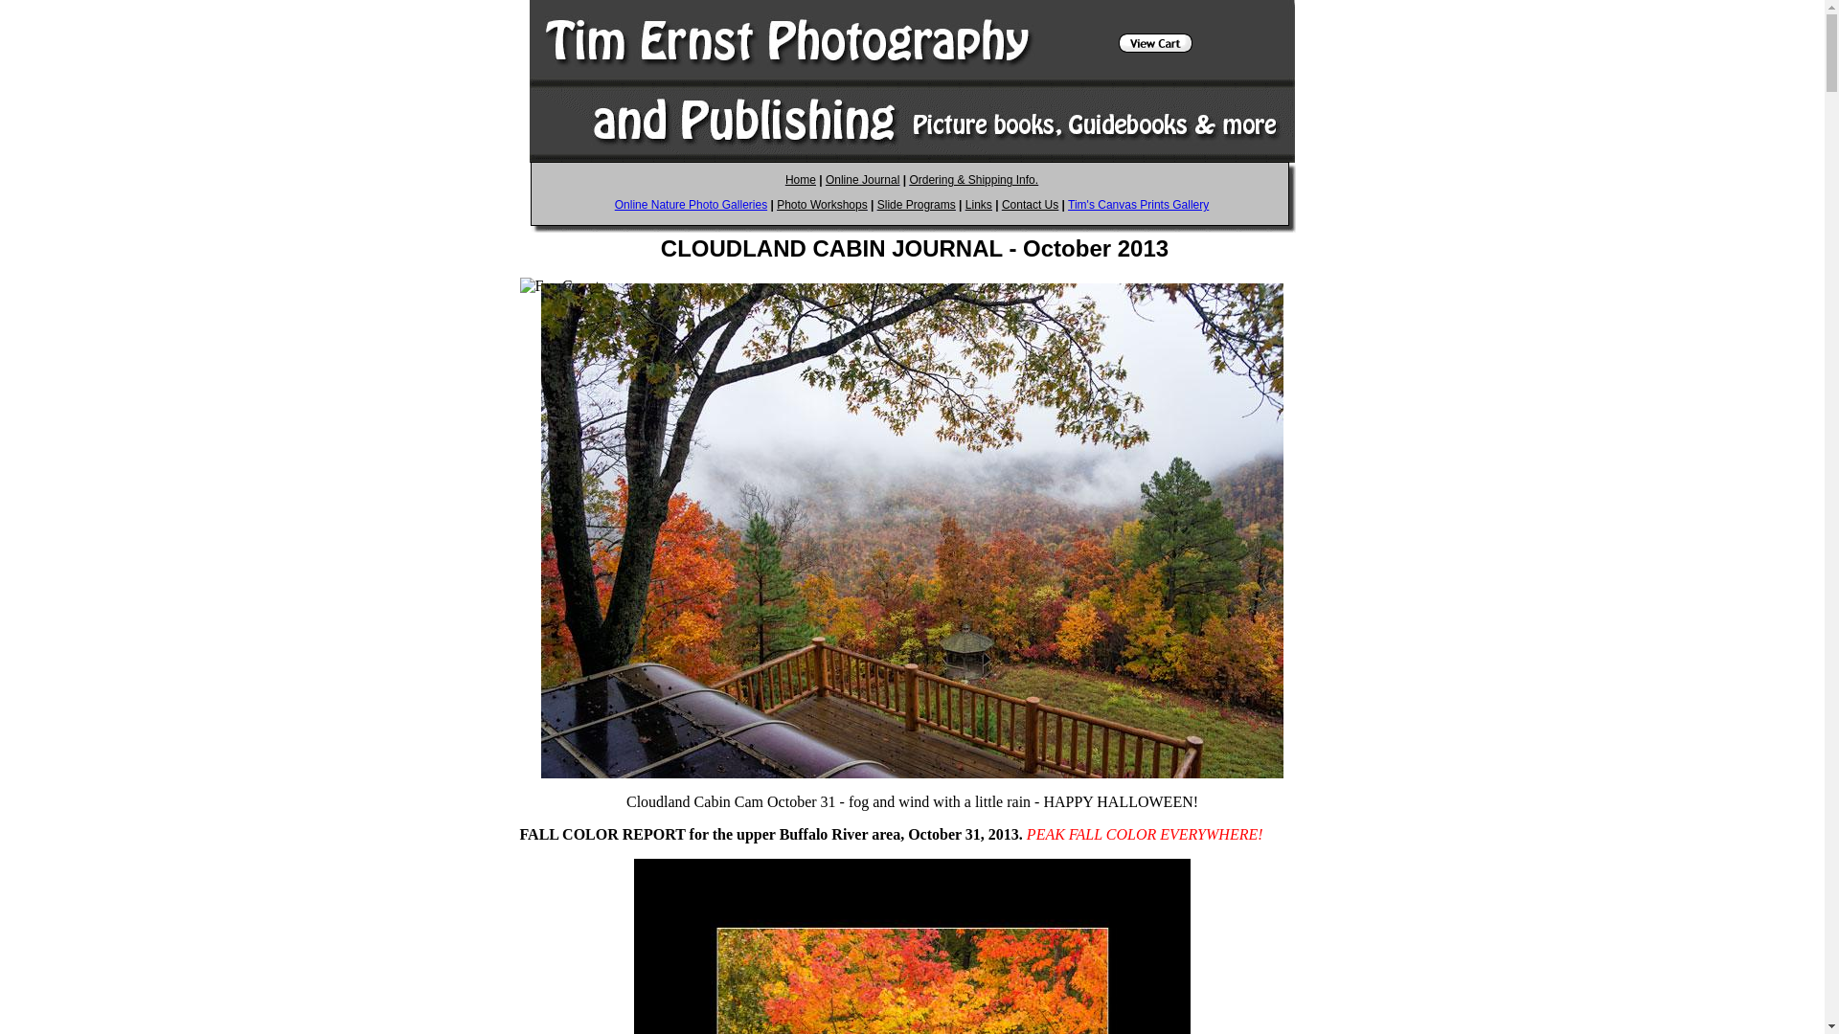  Describe the element at coordinates (690, 205) in the screenshot. I see `Online Nature Photo Galleries` at that location.